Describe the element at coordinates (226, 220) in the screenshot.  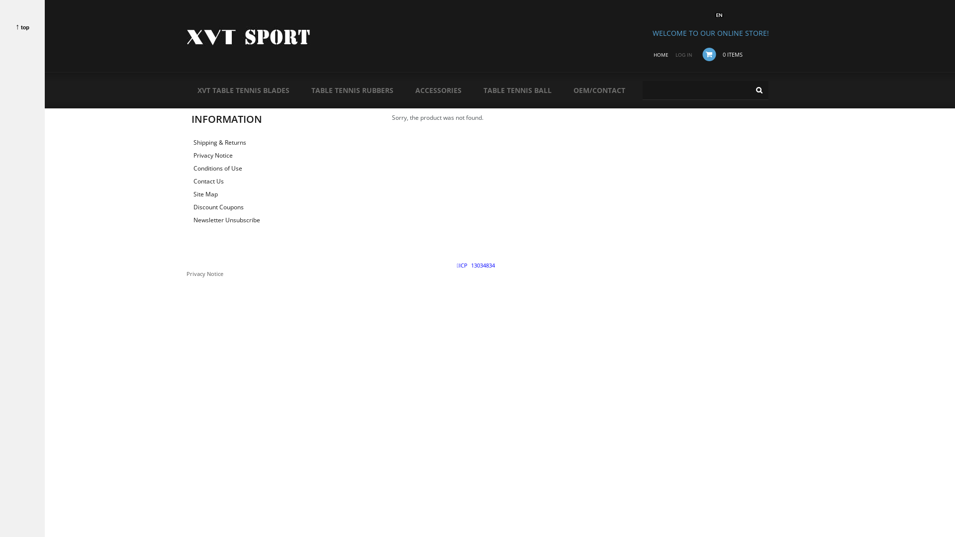
I see `Newsletter Unsubscribe` at that location.